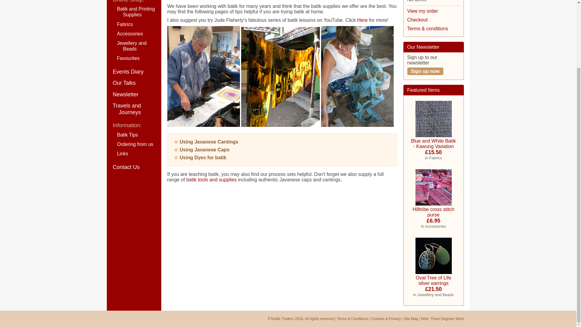  What do you see at coordinates (133, 46) in the screenshot?
I see `Jewellery and Beads` at bounding box center [133, 46].